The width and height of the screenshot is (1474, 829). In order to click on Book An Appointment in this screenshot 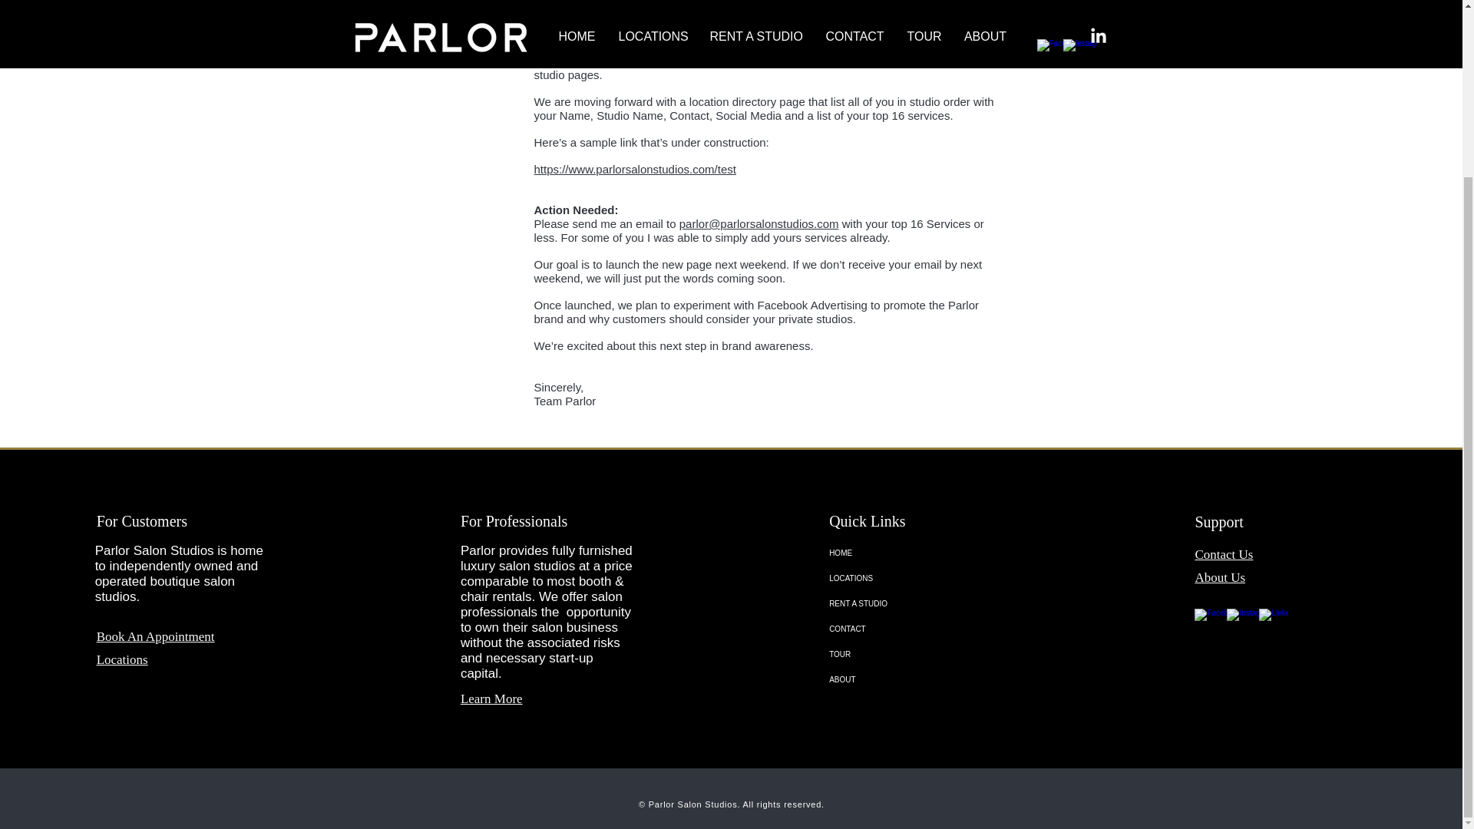, I will do `click(156, 637)`.